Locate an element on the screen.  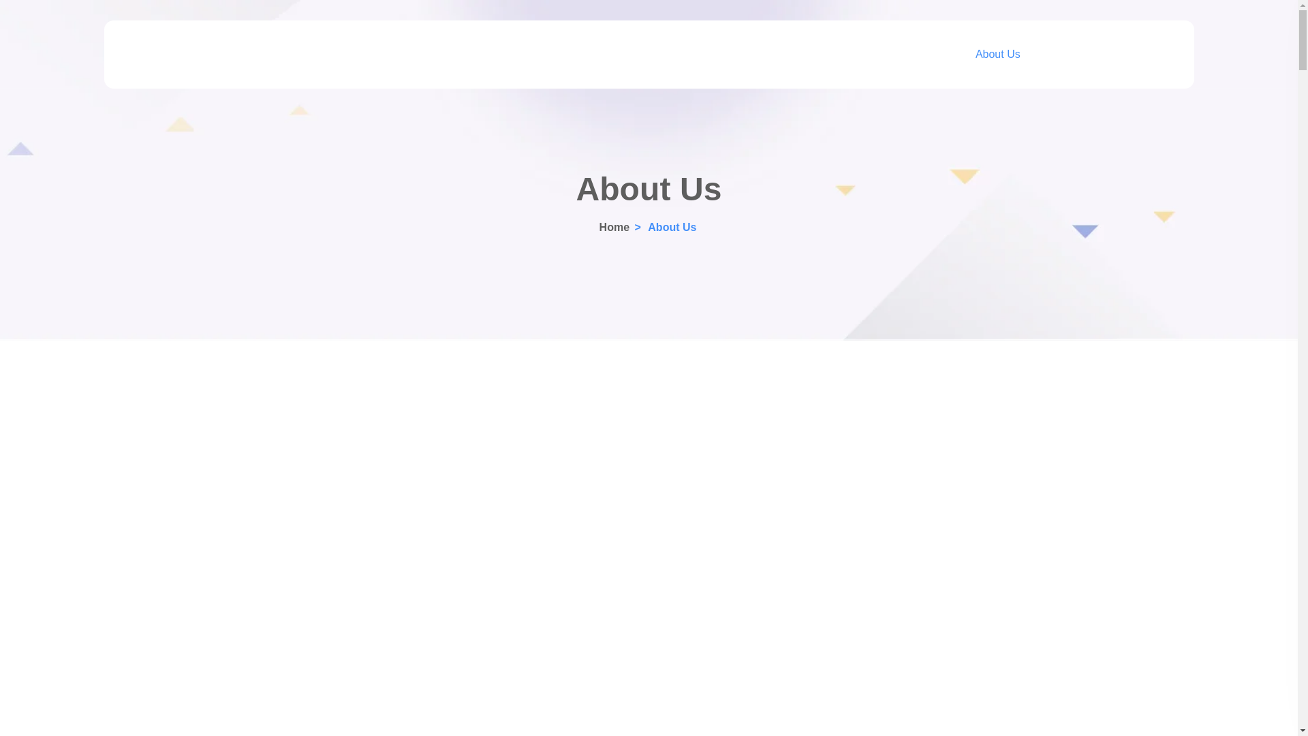
Contact Us is located at coordinates (1130, 55).